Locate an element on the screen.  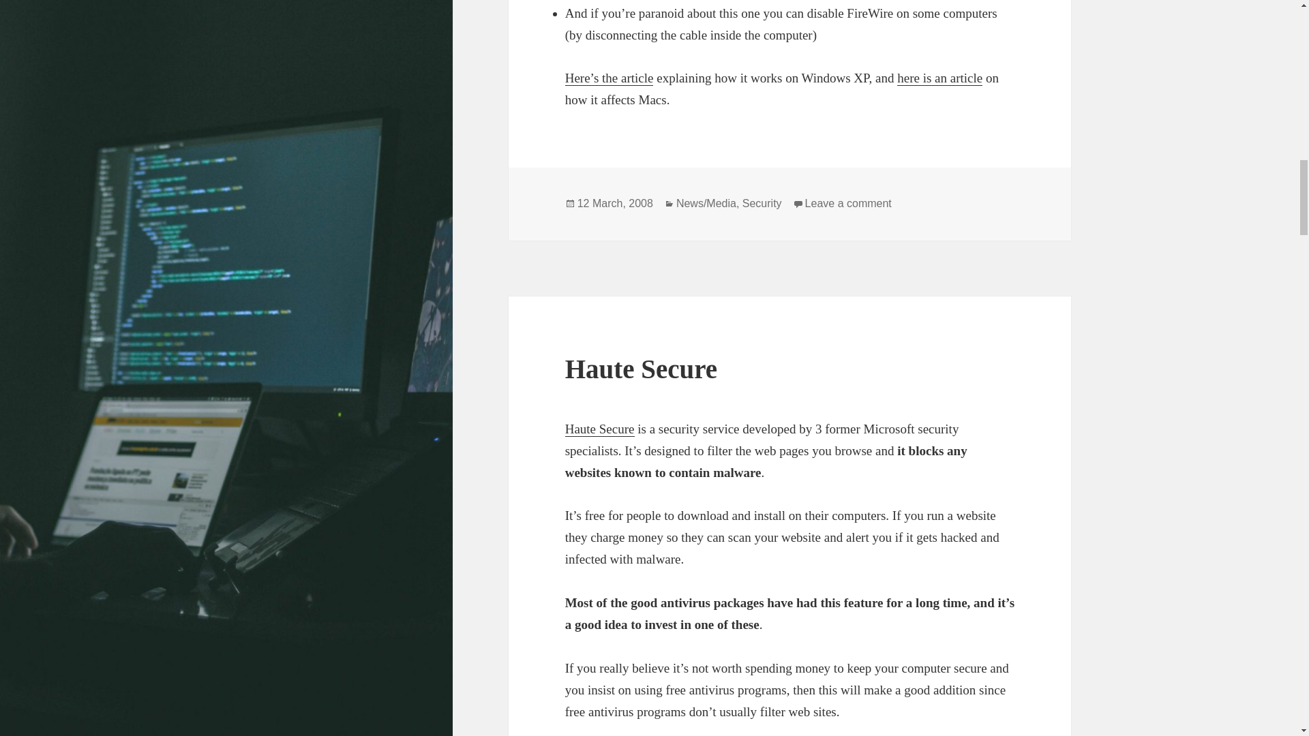
Hack into a Windows PC - no password needed is located at coordinates (610, 78).